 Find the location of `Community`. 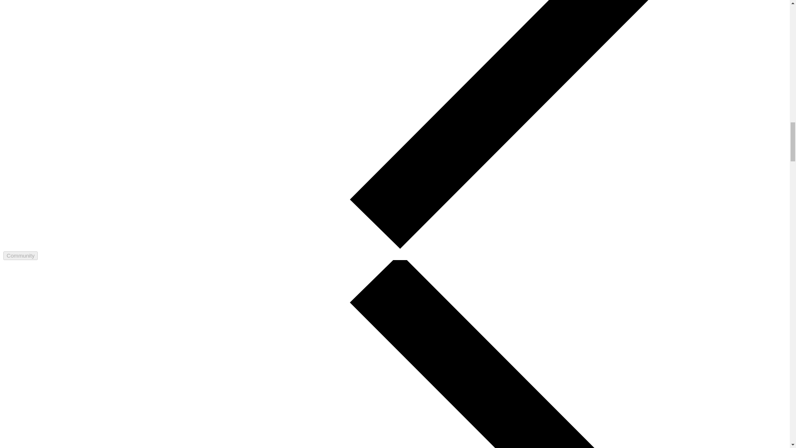

Community is located at coordinates (20, 256).